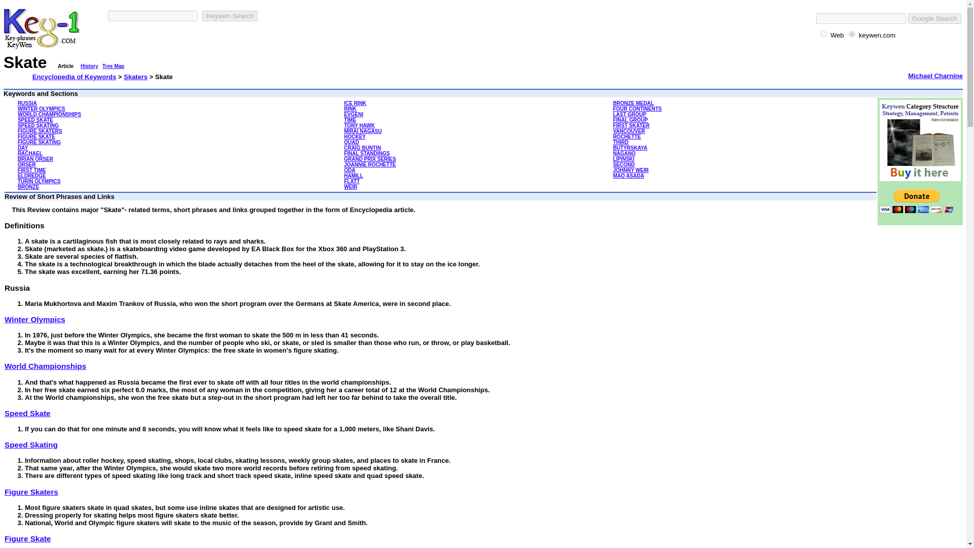 The width and height of the screenshot is (974, 548). I want to click on WEIR, so click(350, 187).